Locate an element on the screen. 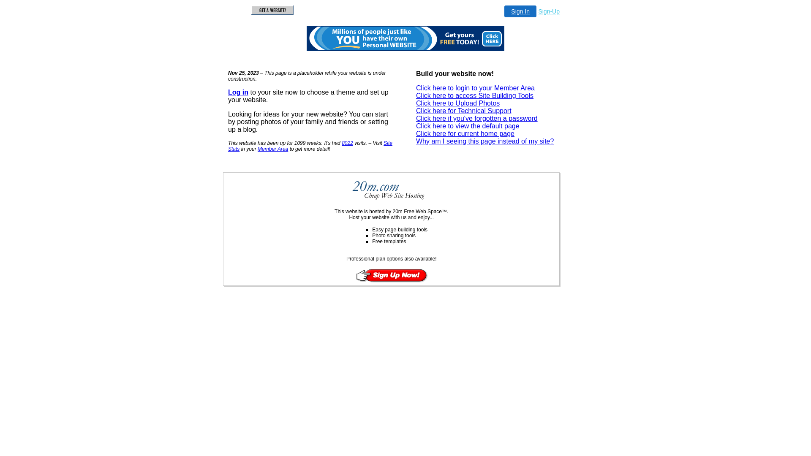 The height and width of the screenshot is (456, 811). Log in is located at coordinates (238, 92).